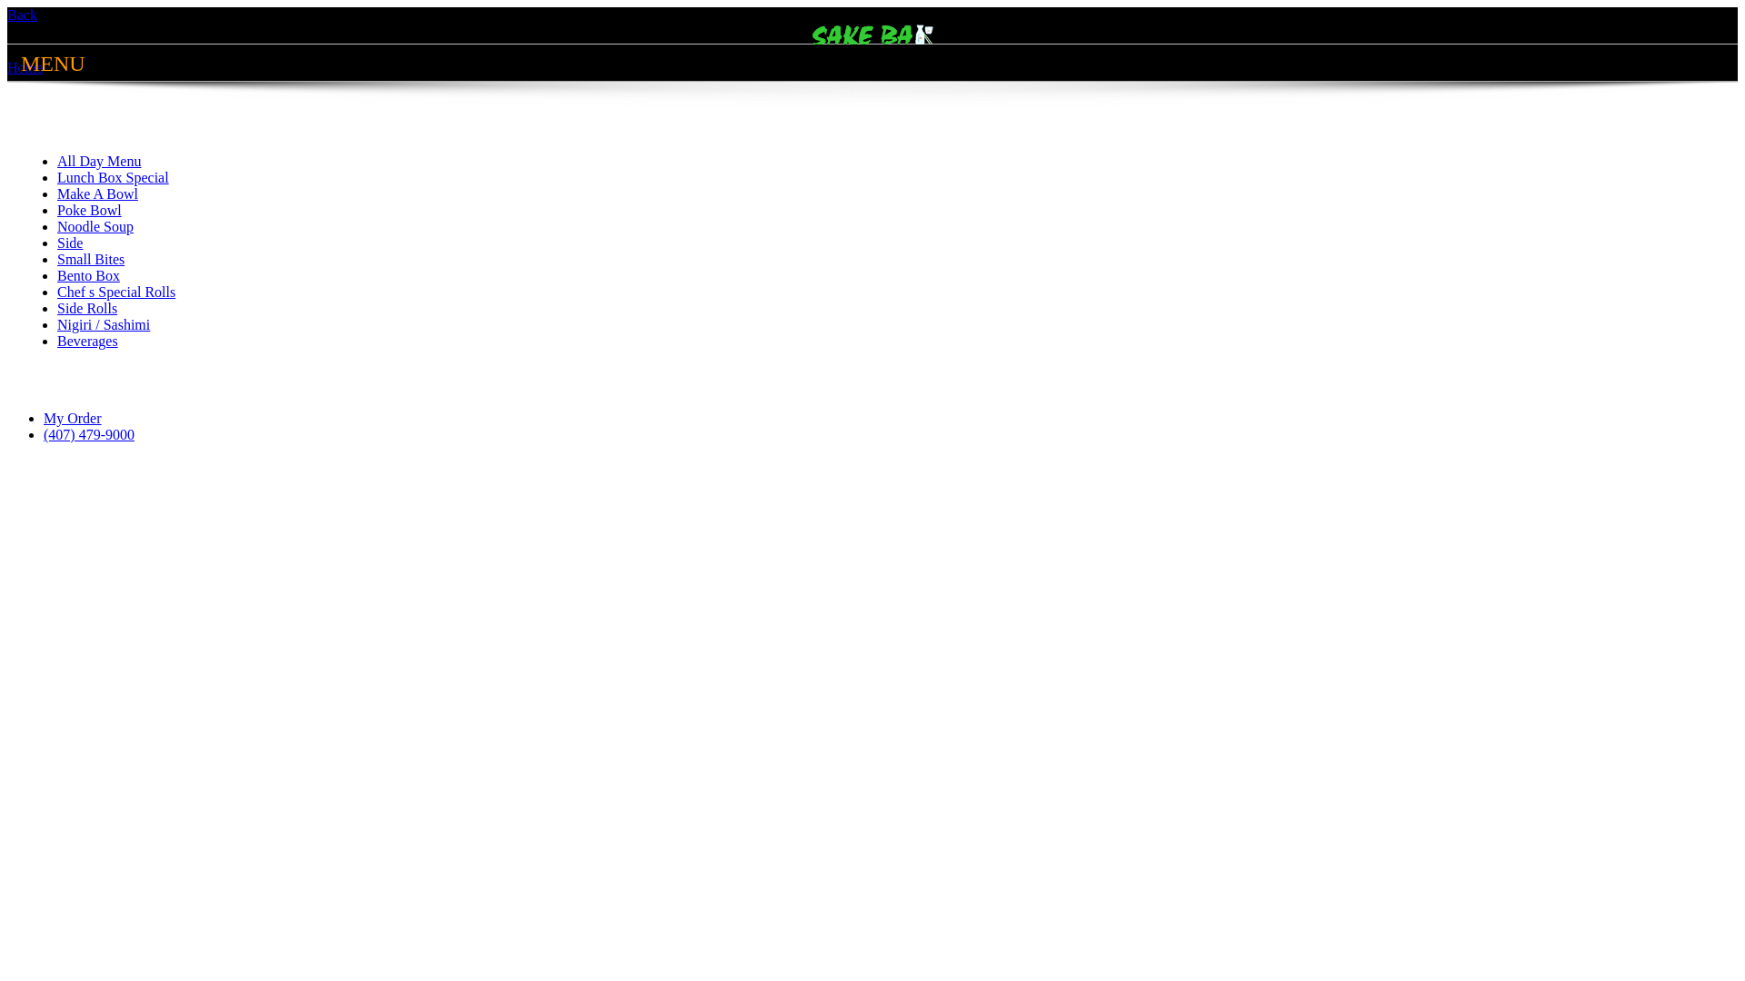 This screenshot has height=981, width=1745. Describe the element at coordinates (116, 292) in the screenshot. I see `Chef s Special Rolls` at that location.